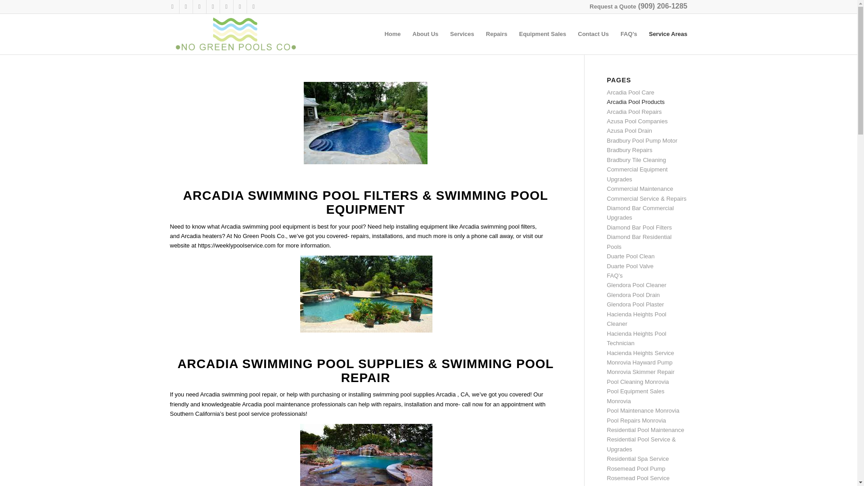 Image resolution: width=864 pixels, height=486 pixels. I want to click on Gplus, so click(199, 7).